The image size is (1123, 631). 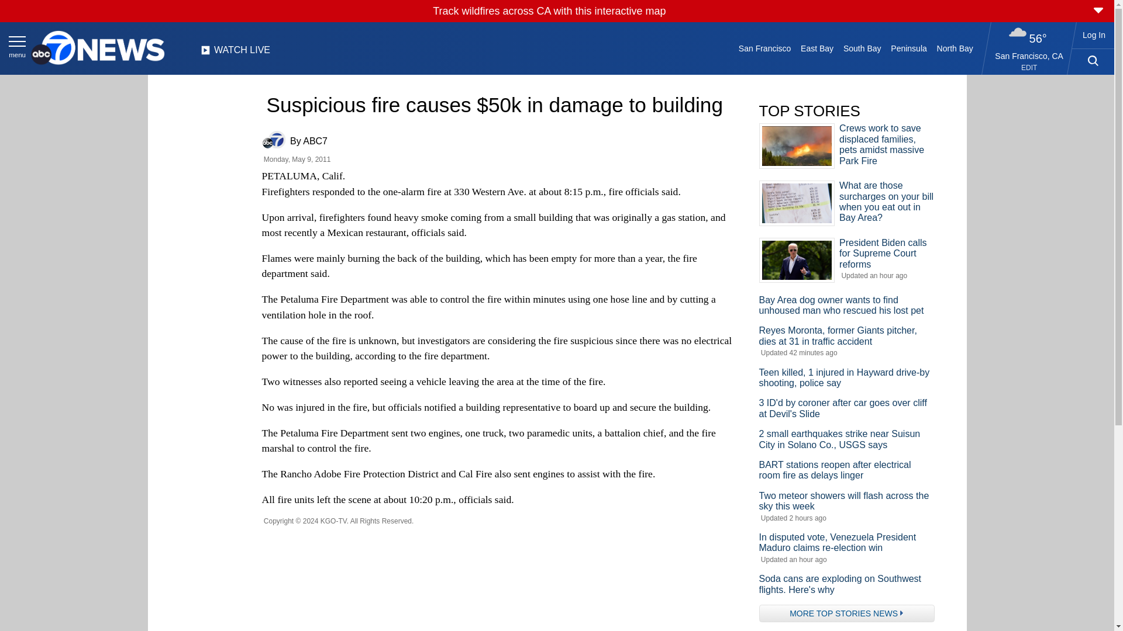 I want to click on San Francisco, CA, so click(x=1029, y=56).